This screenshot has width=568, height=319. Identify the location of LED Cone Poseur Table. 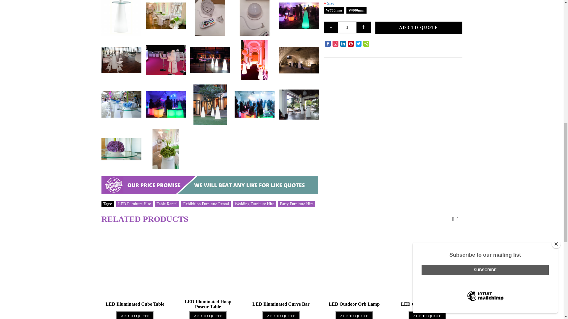
(168, 18).